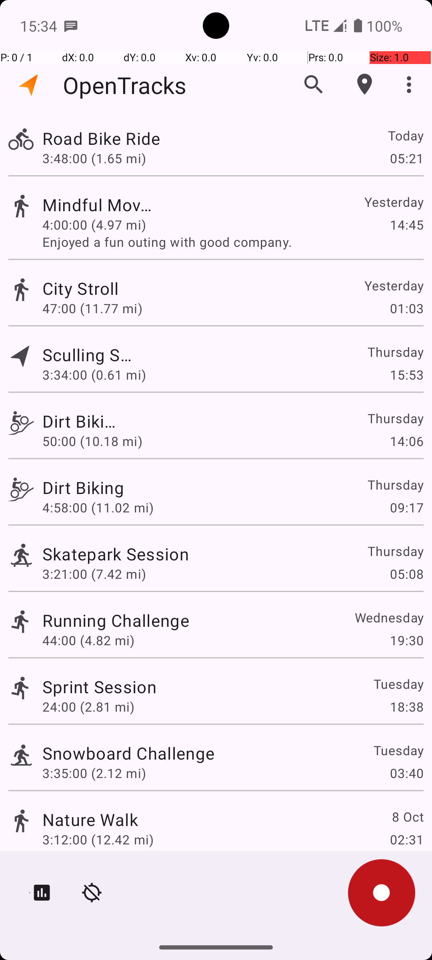 This screenshot has width=432, height=960. What do you see at coordinates (80, 421) in the screenshot?
I see `Dirt Biking` at bounding box center [80, 421].